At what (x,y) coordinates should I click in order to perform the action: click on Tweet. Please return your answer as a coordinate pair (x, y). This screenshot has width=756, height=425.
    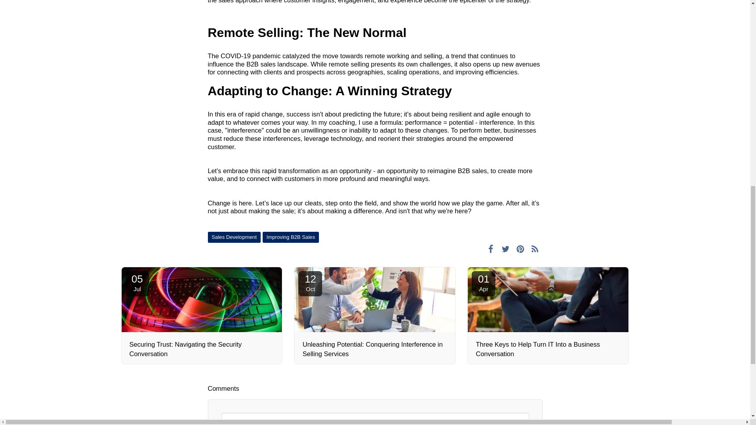
    Looking at the image, I should click on (505, 248).